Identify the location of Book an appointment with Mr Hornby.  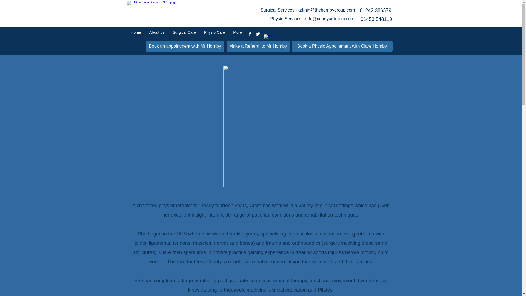
(185, 46).